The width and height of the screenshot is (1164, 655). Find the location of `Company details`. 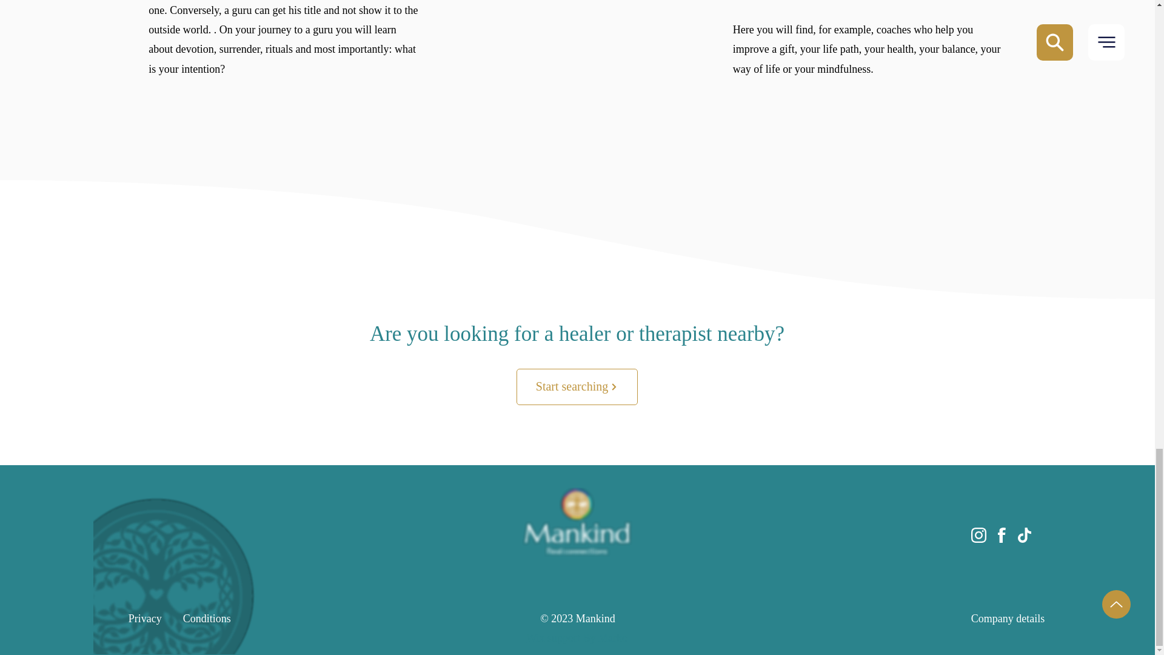

Company details is located at coordinates (1008, 619).